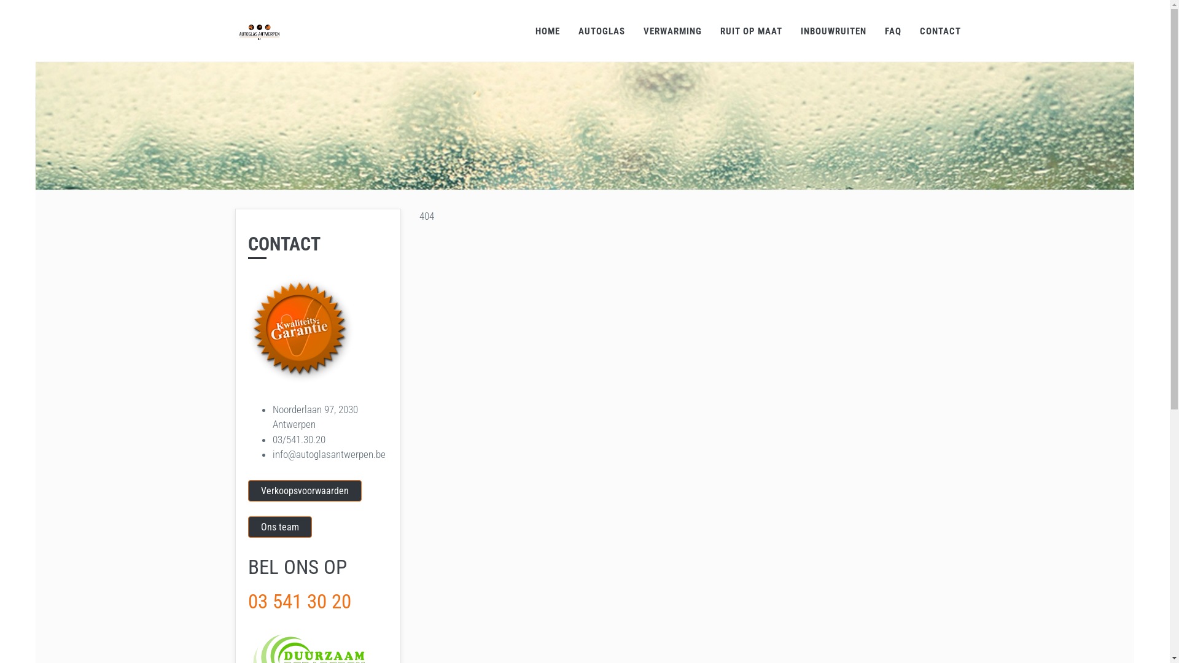 The image size is (1179, 663). I want to click on HOME, so click(548, 31).